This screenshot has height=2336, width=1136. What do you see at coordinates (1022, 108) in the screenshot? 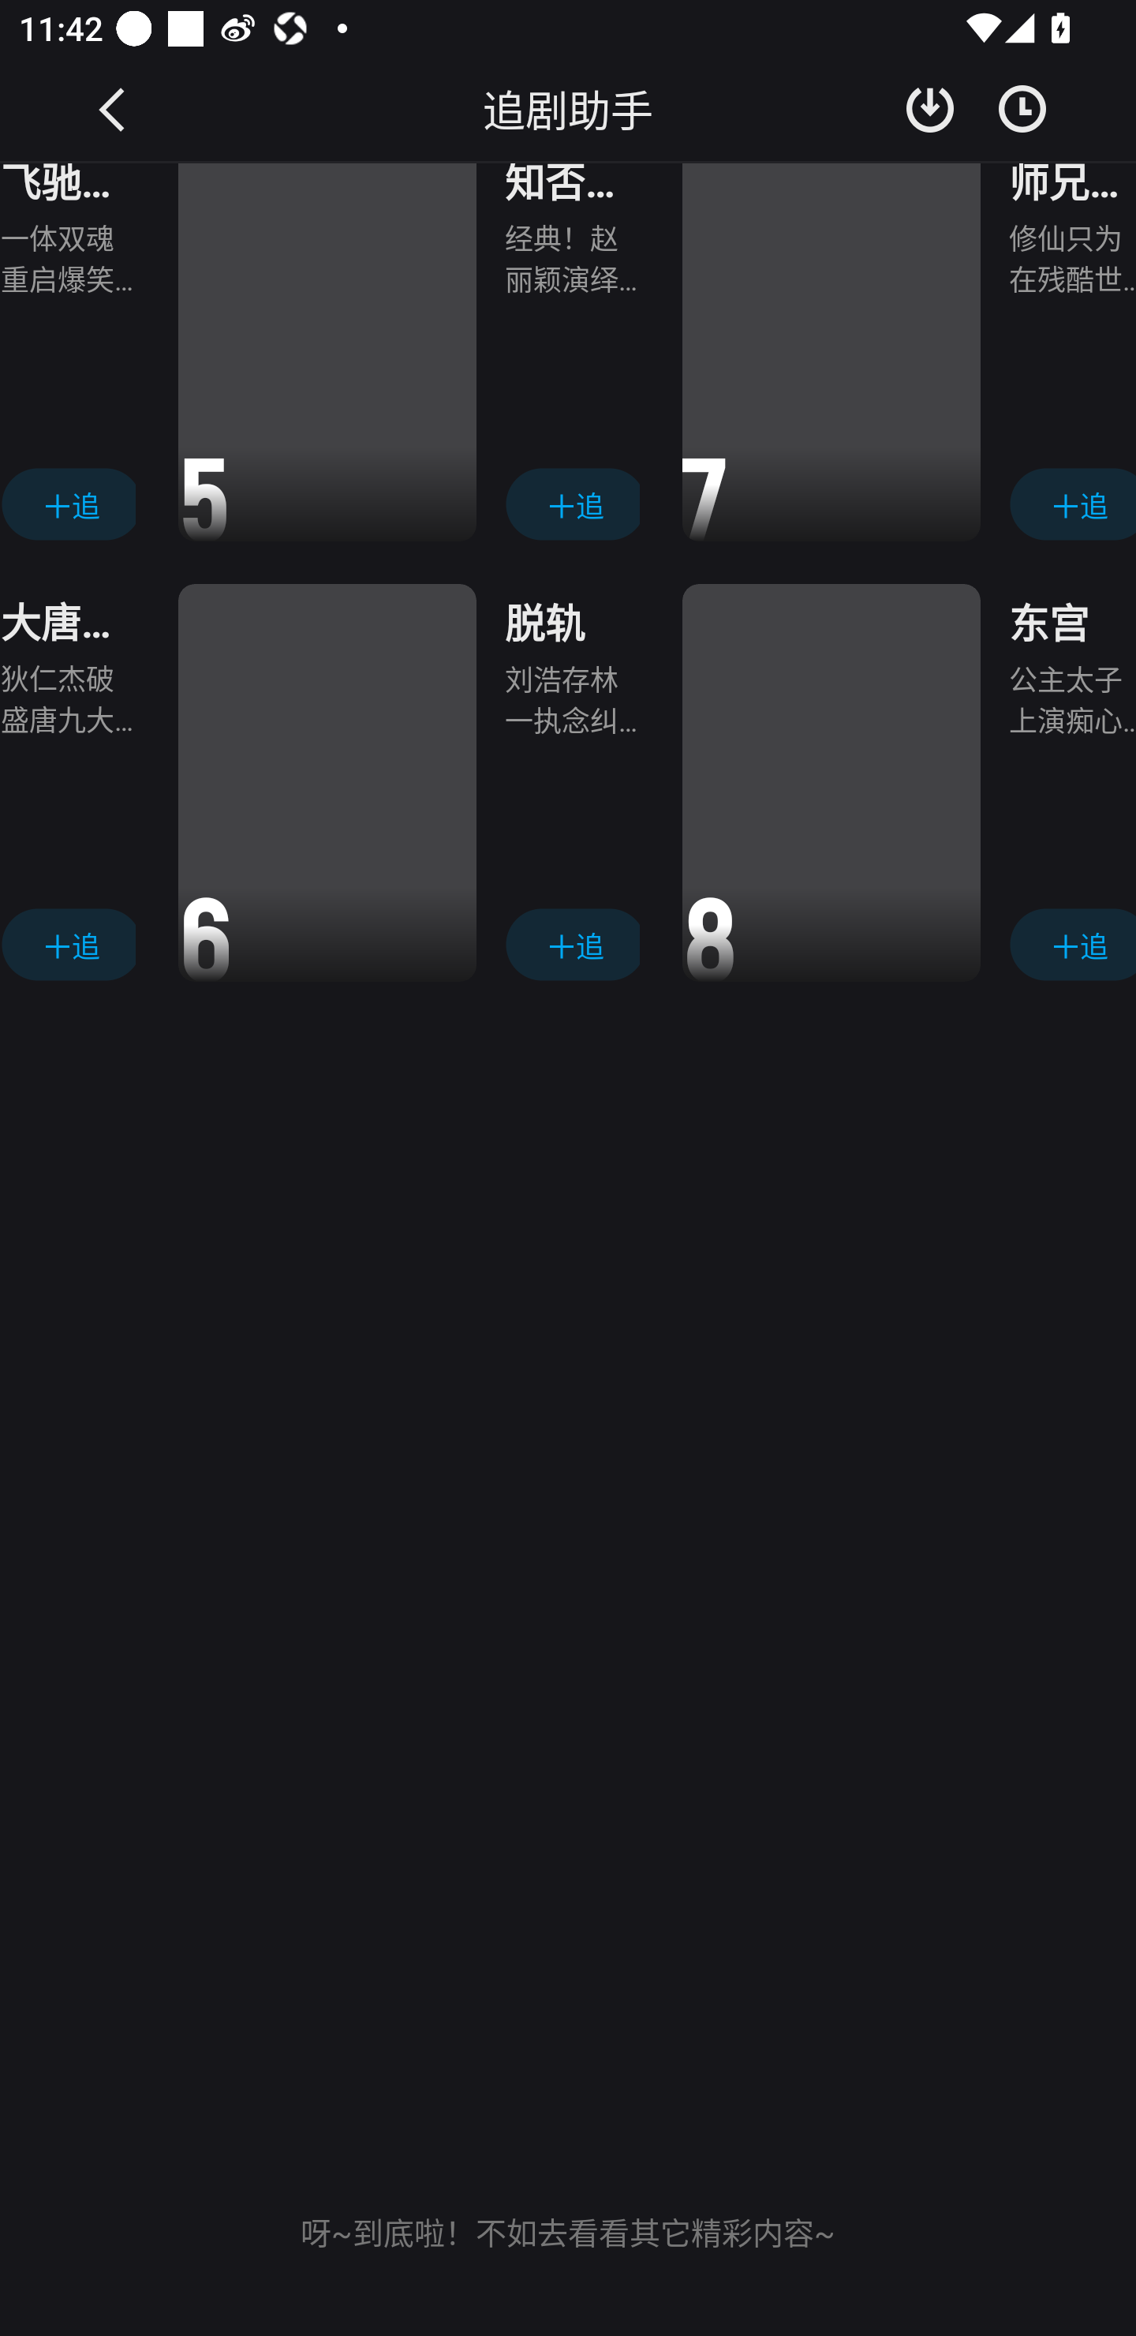
I see `历史` at bounding box center [1022, 108].